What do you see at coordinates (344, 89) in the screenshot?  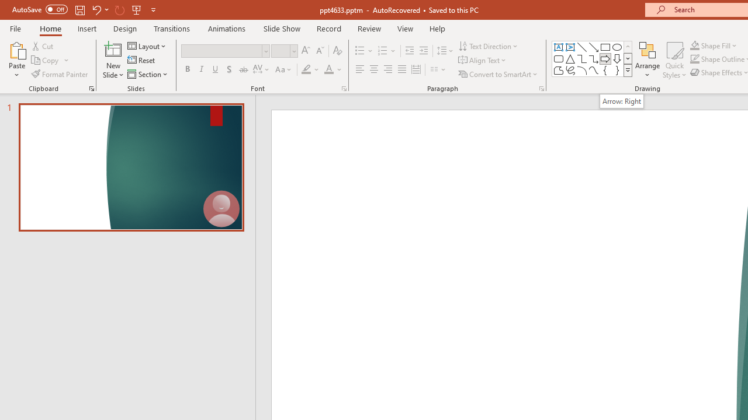 I see `Font...` at bounding box center [344, 89].